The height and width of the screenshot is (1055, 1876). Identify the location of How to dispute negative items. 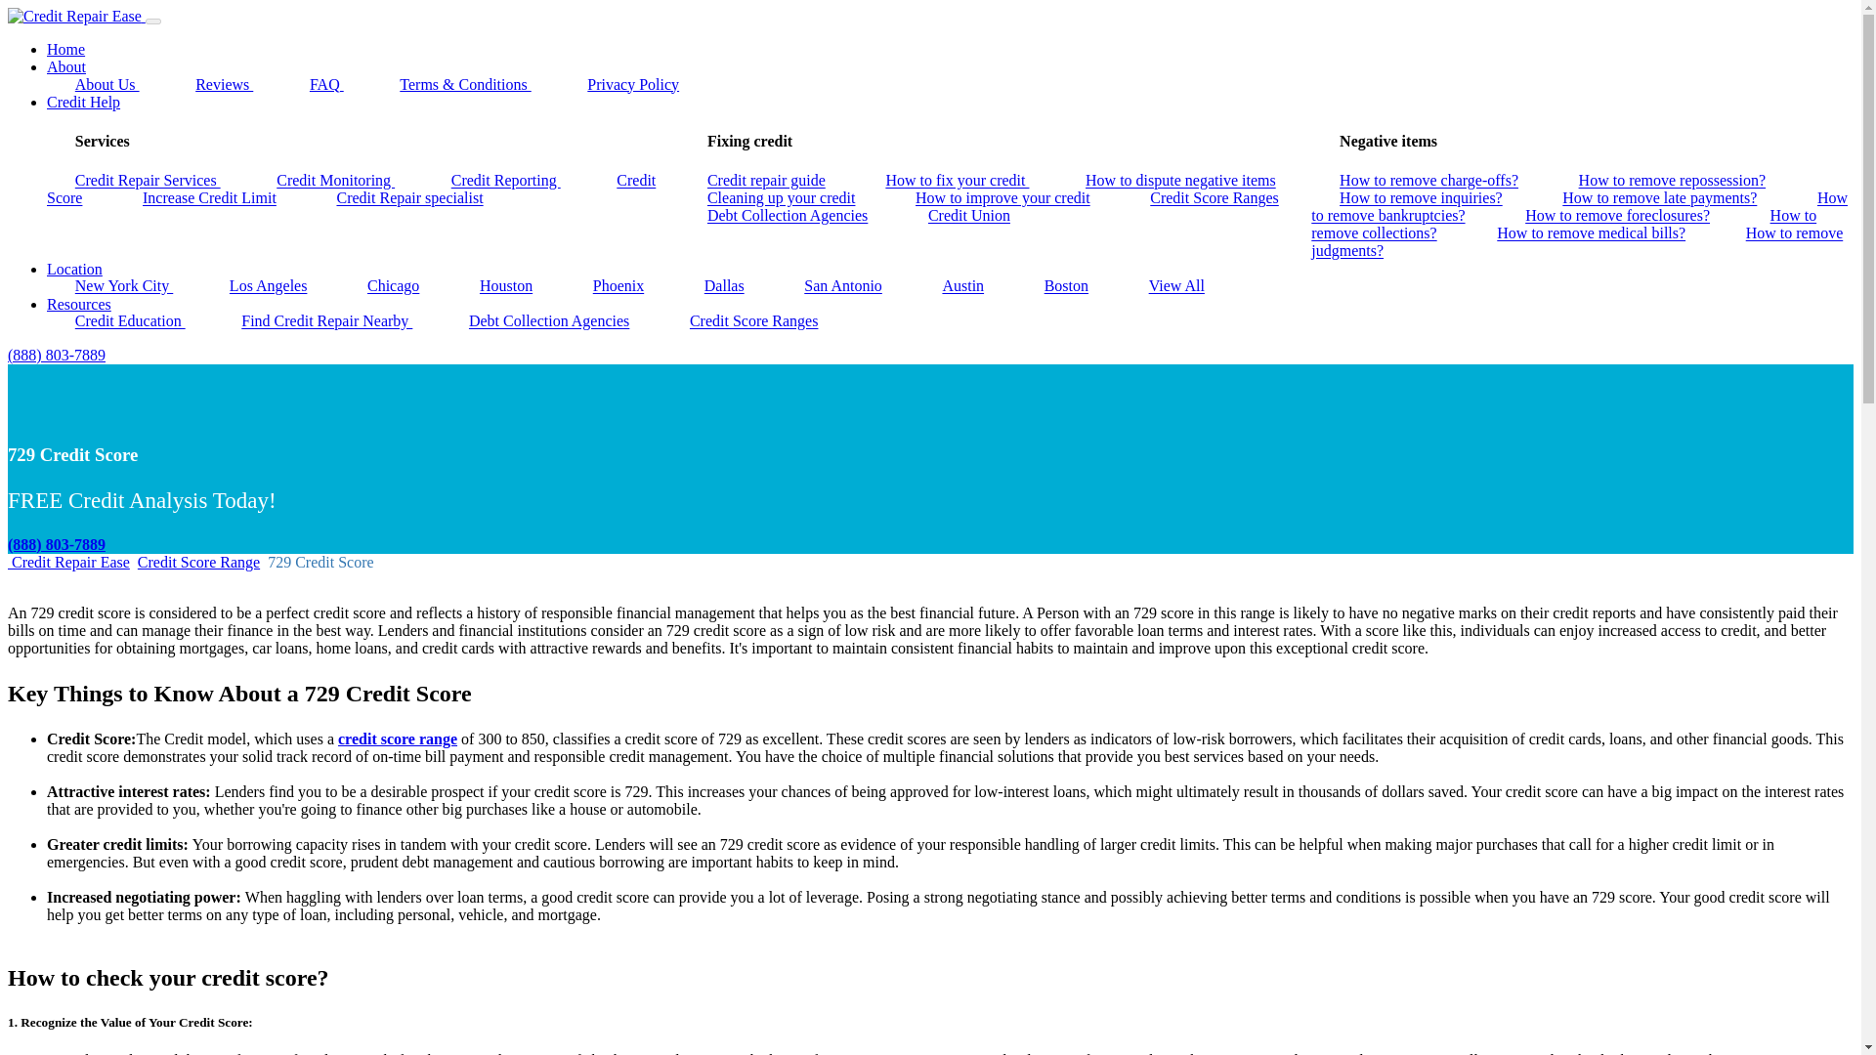
(1180, 180).